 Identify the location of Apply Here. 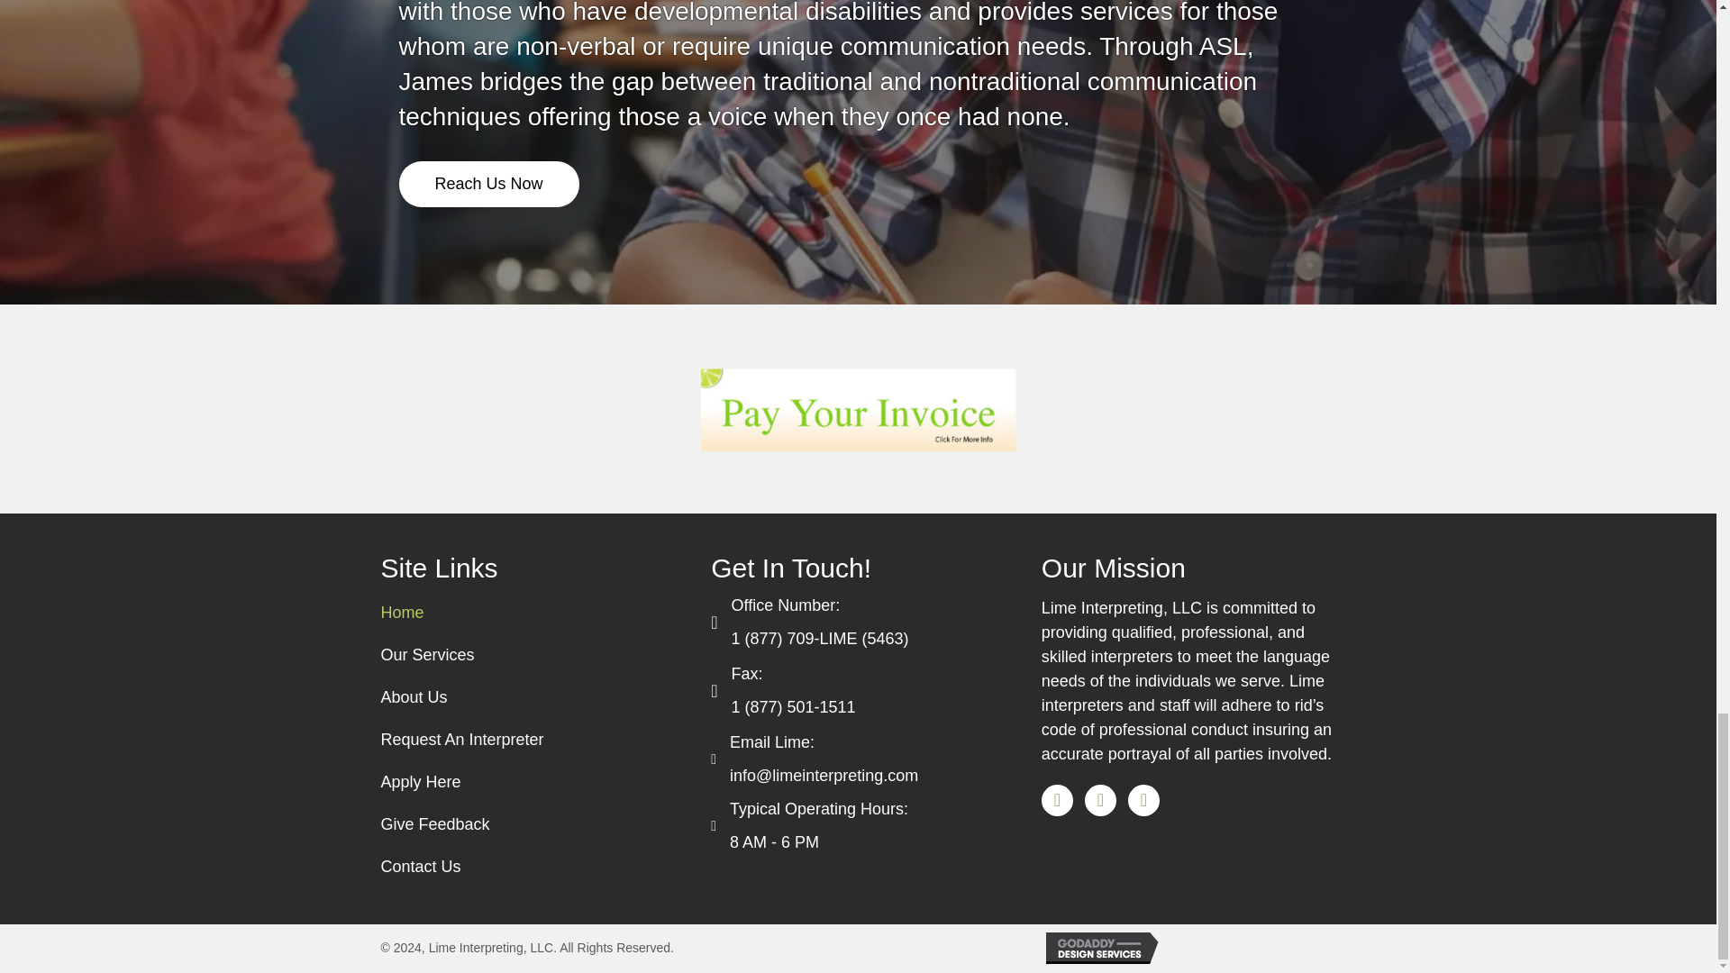
(420, 782).